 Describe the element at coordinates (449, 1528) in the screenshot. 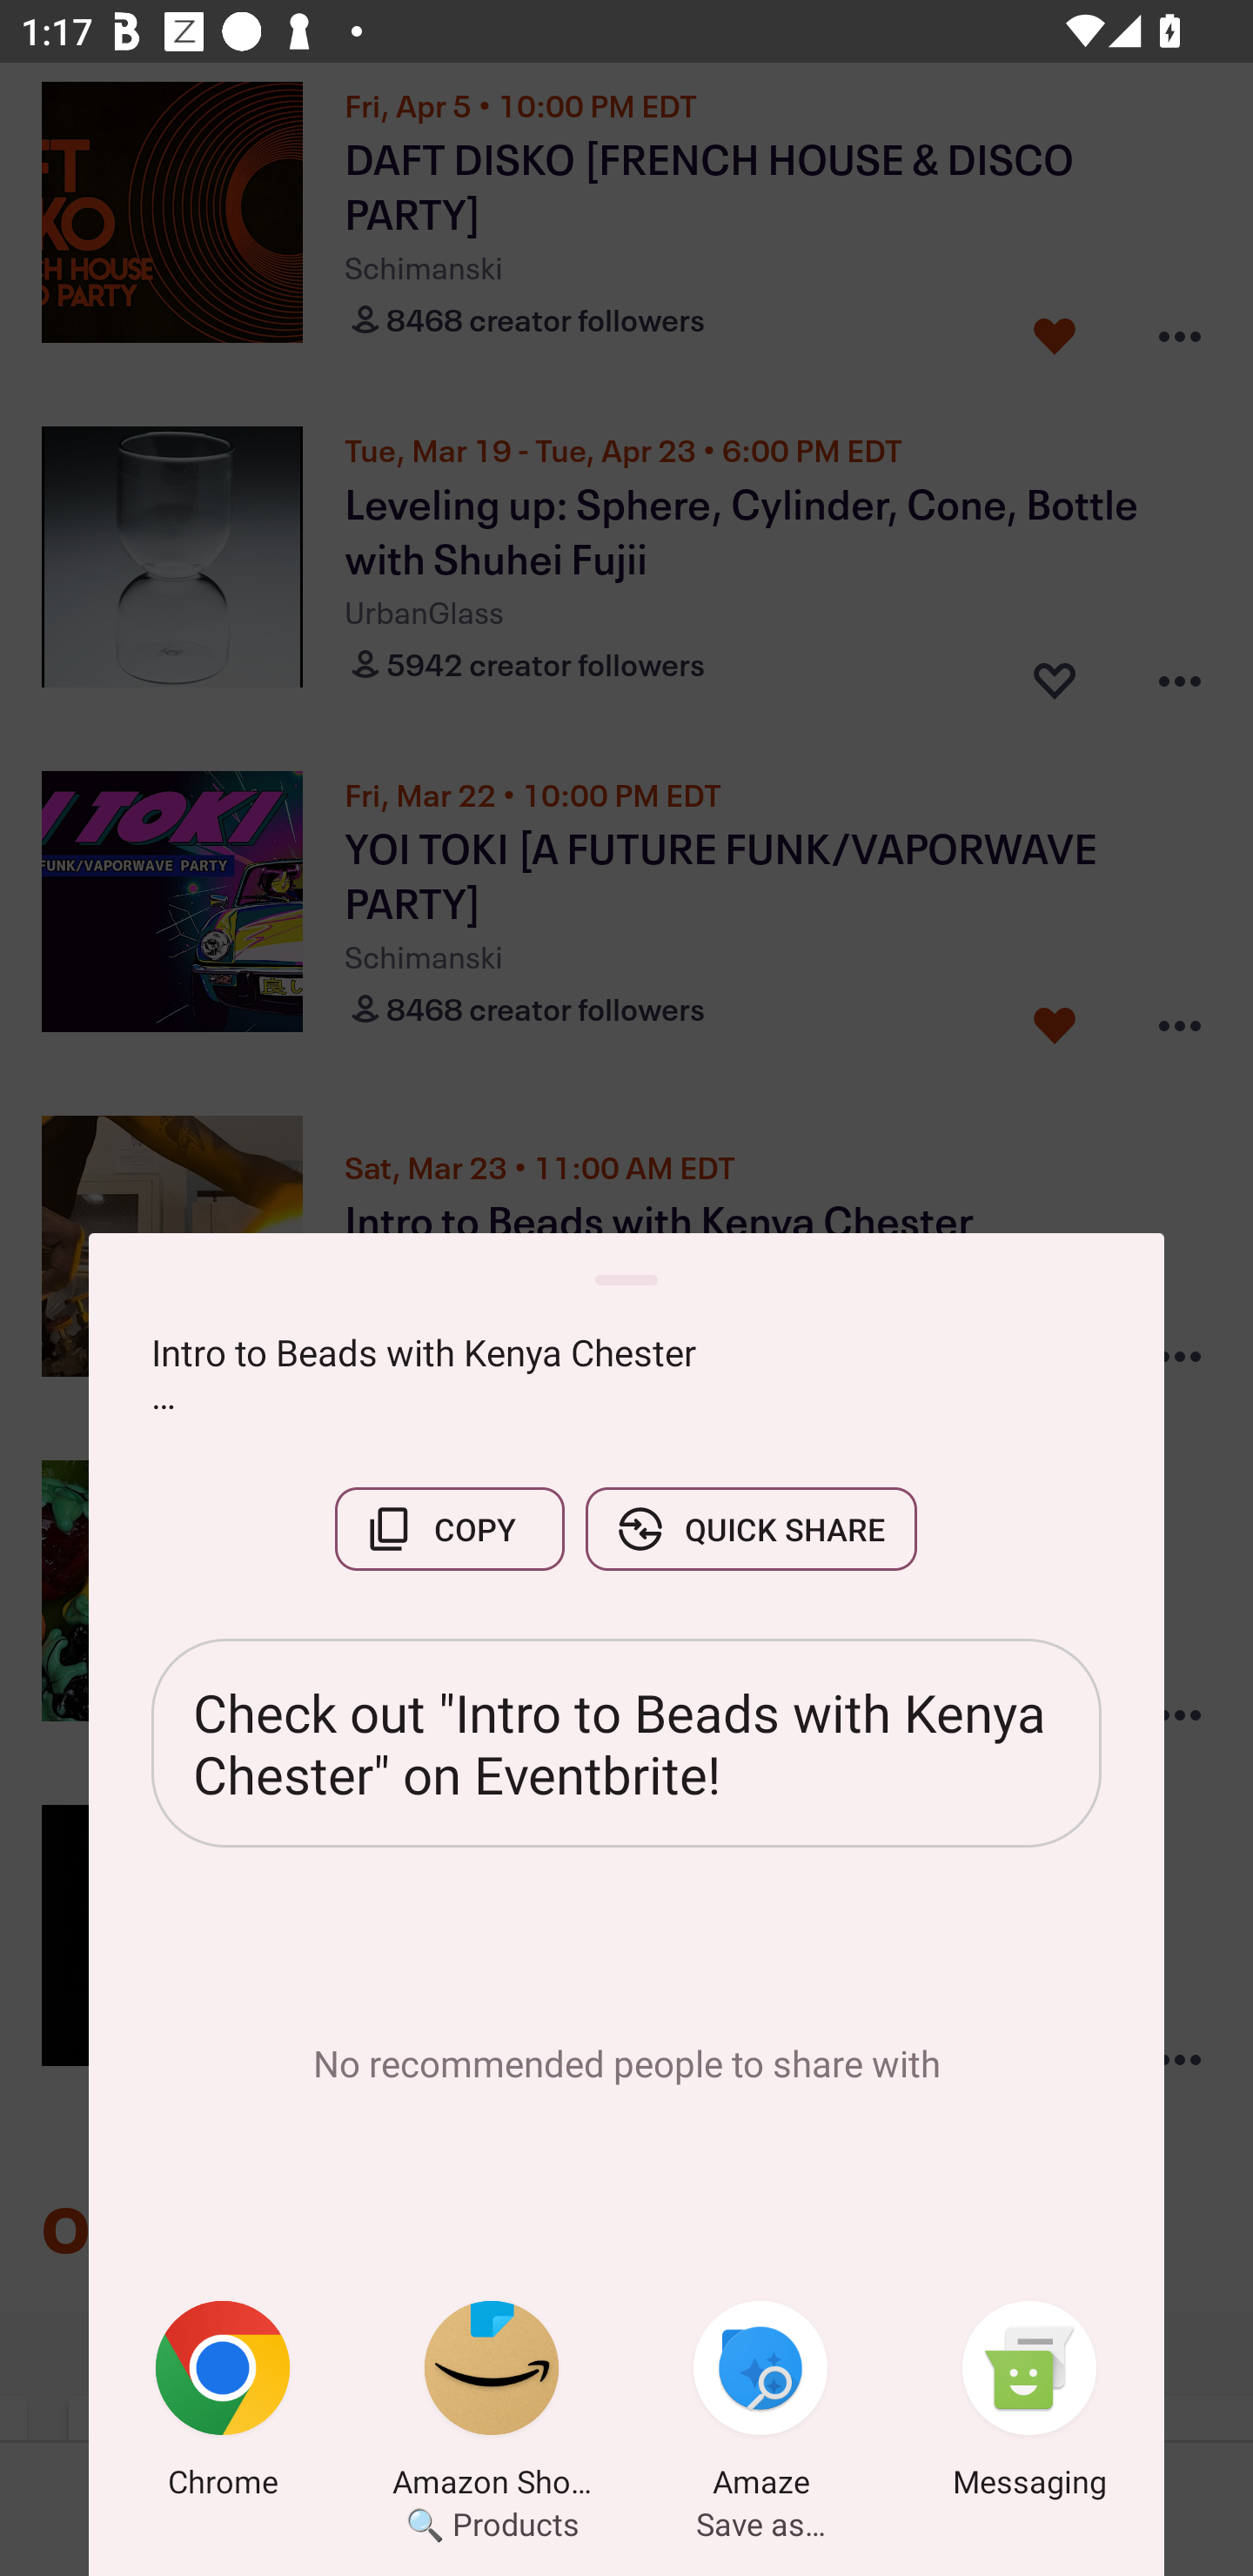

I see `COPY` at that location.